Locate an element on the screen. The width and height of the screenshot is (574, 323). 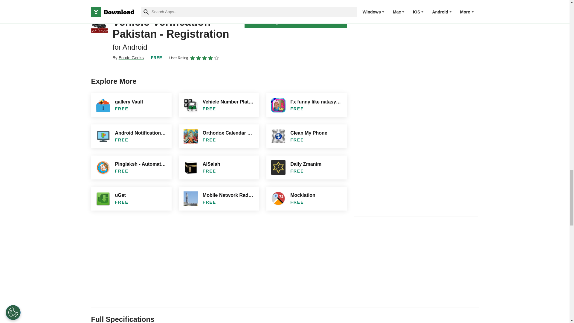
Orthodox Calendar of Saints NS is located at coordinates (219, 136).